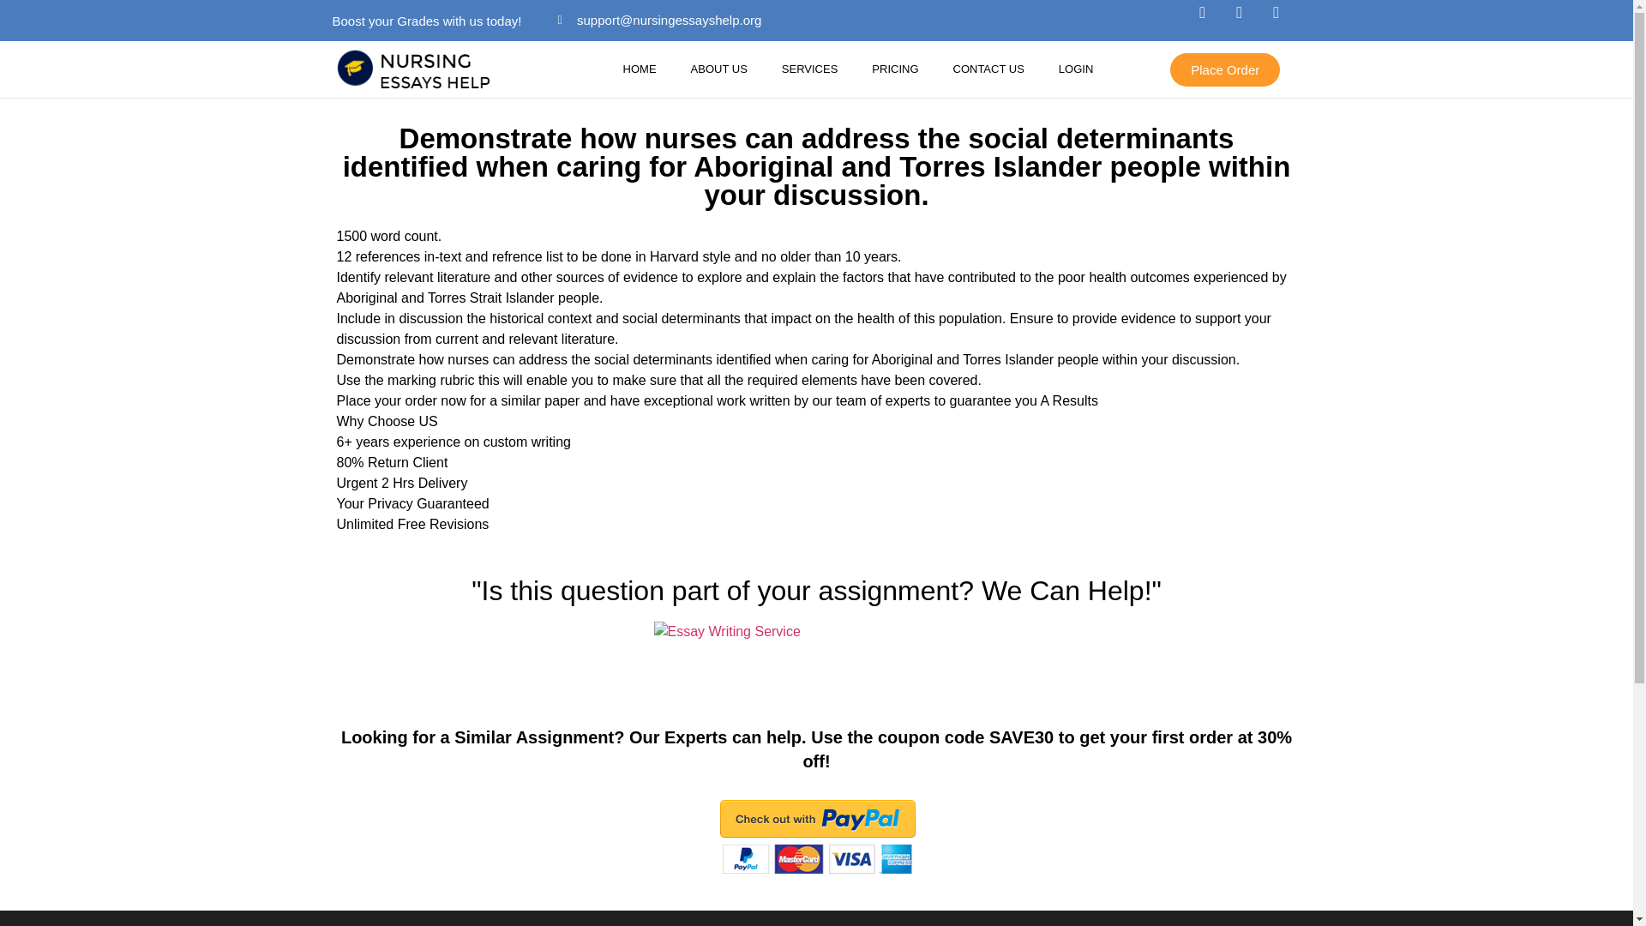 The height and width of the screenshot is (926, 1646). What do you see at coordinates (810, 69) in the screenshot?
I see `SERVICES` at bounding box center [810, 69].